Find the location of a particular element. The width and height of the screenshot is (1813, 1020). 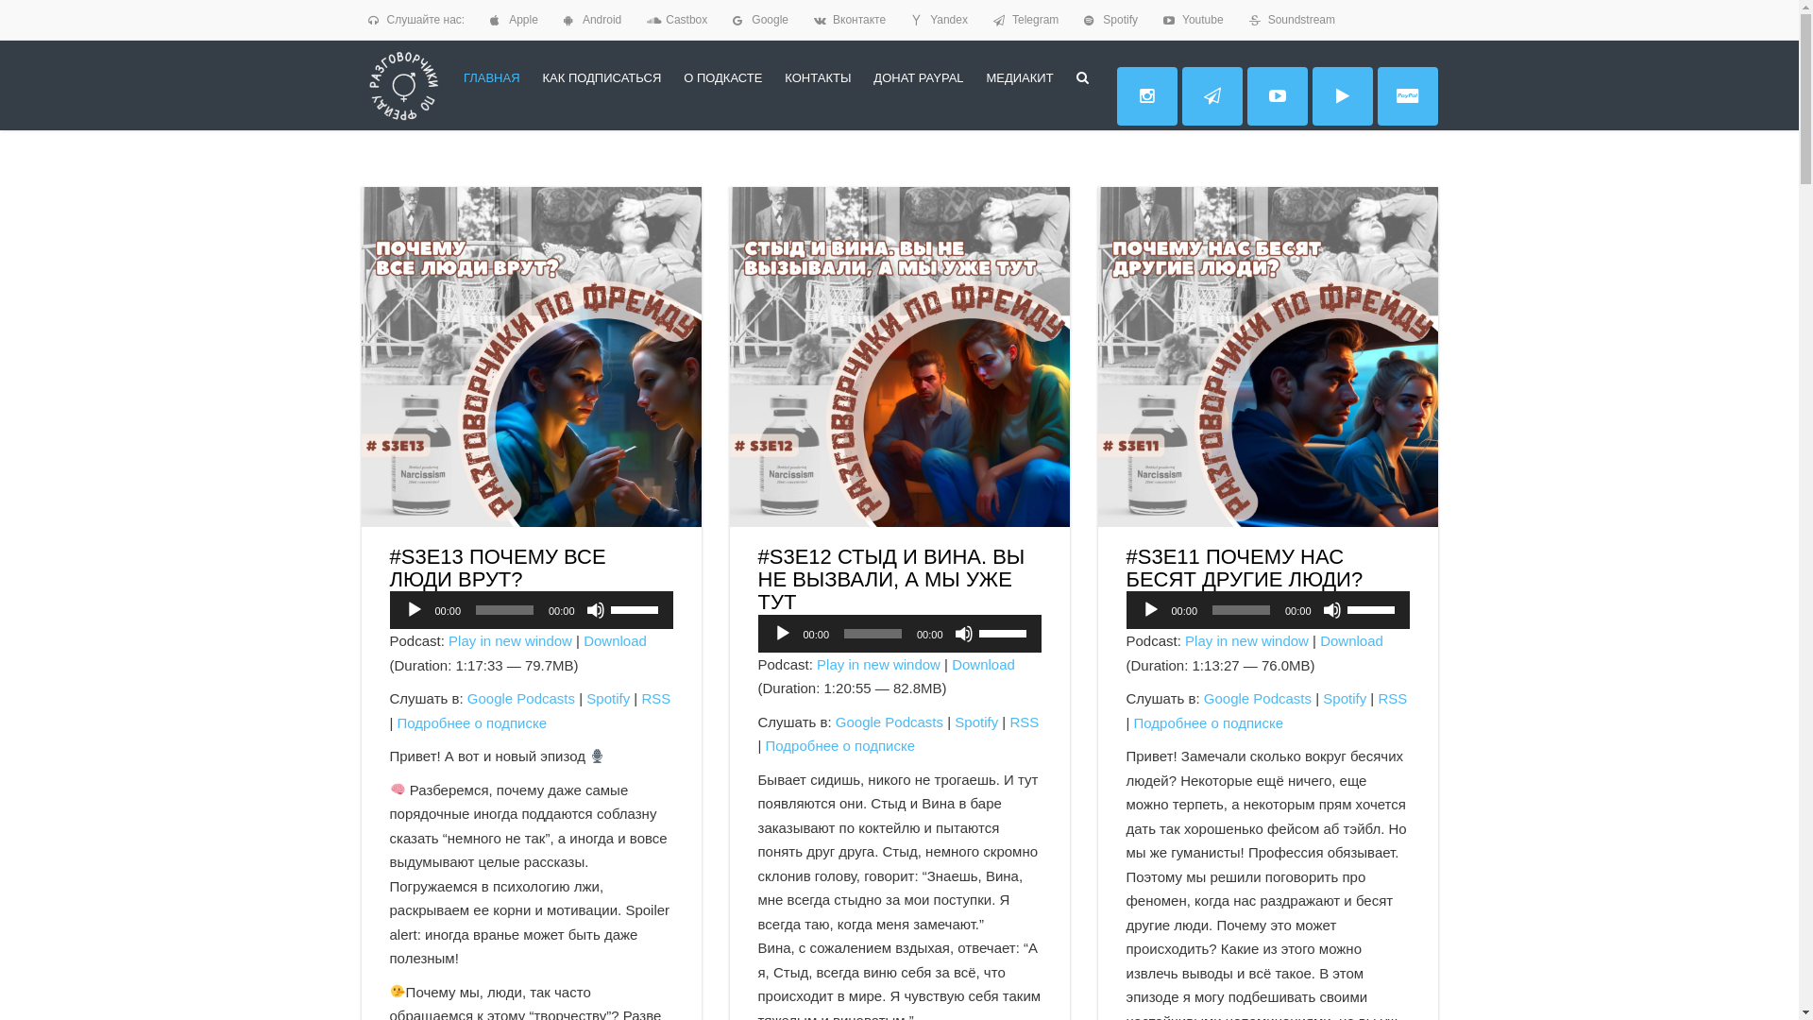

Google Podcasts is located at coordinates (1258, 698).